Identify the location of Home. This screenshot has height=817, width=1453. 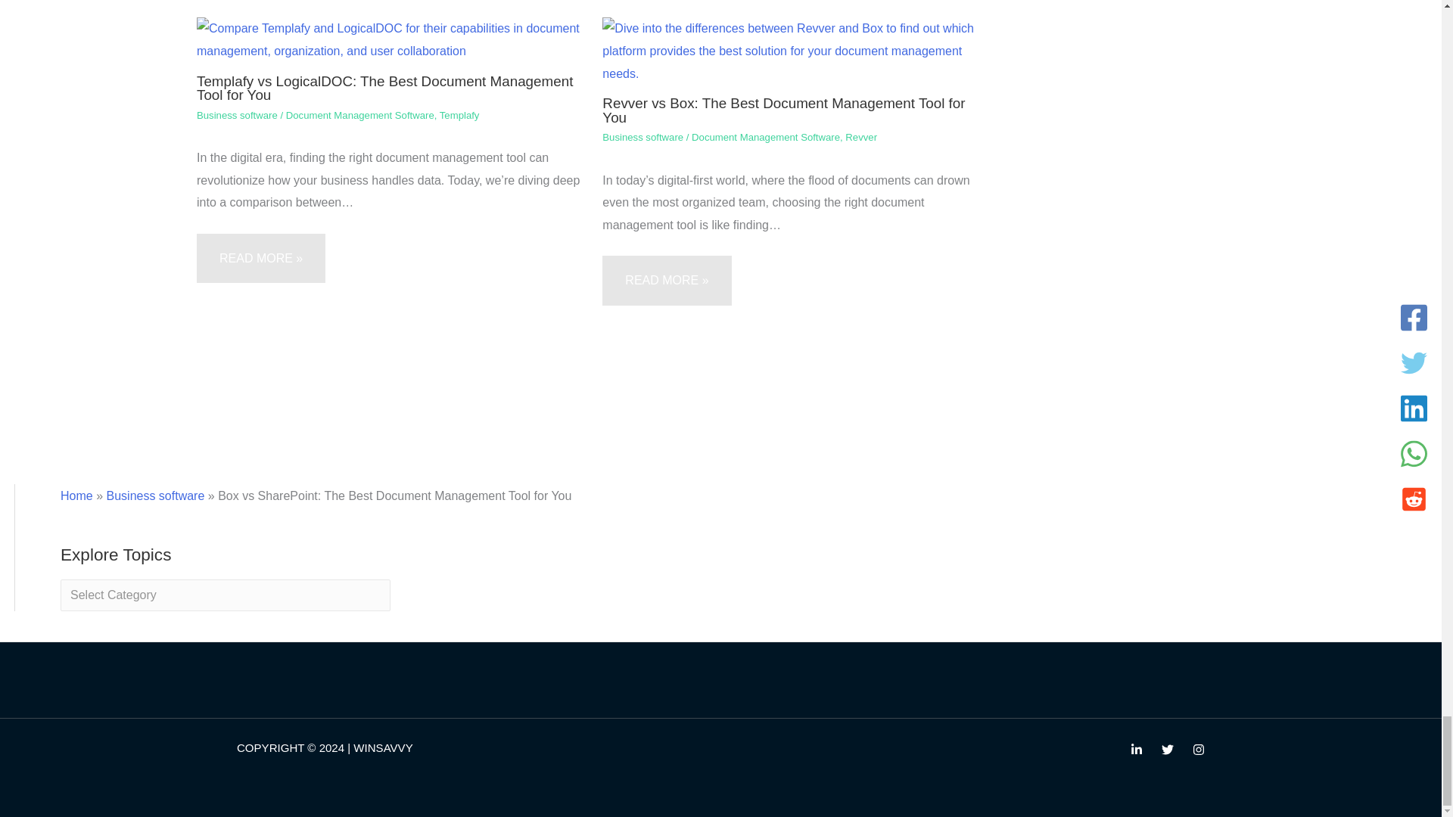
(76, 495).